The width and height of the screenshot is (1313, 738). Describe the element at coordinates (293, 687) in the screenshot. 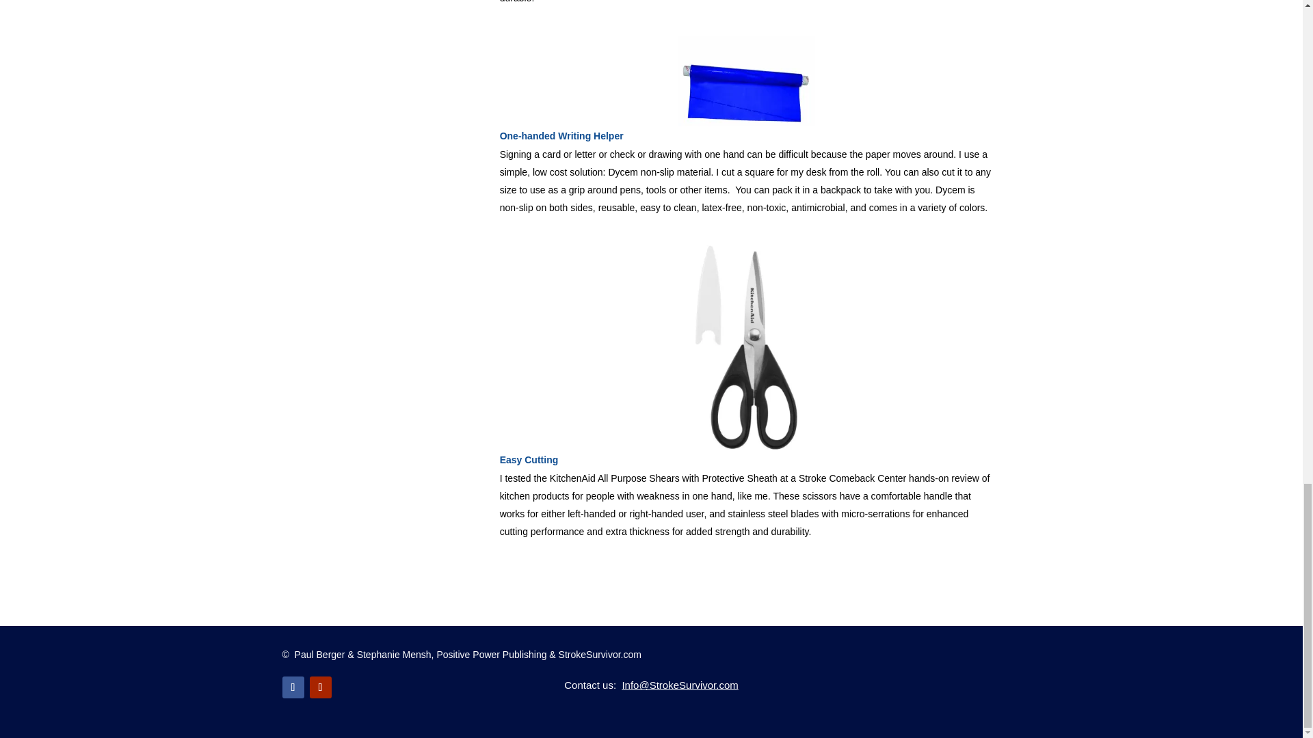

I see `Follow on Facebook` at that location.